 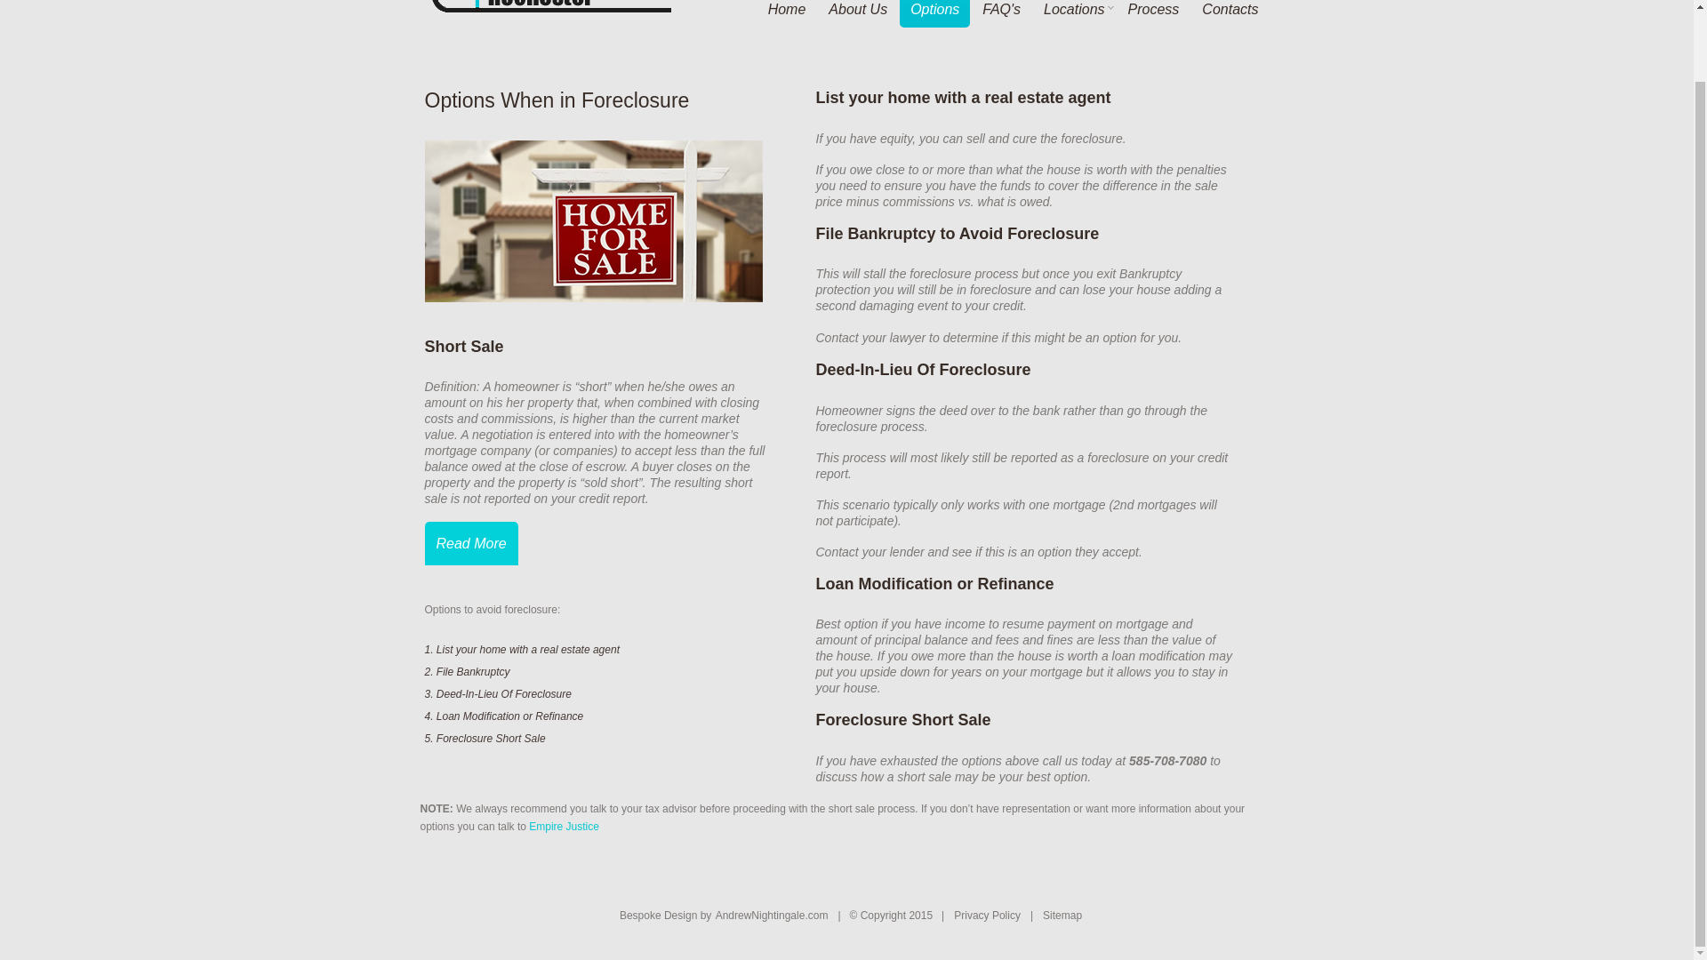 What do you see at coordinates (1001, 14) in the screenshot?
I see `FAQ's` at bounding box center [1001, 14].